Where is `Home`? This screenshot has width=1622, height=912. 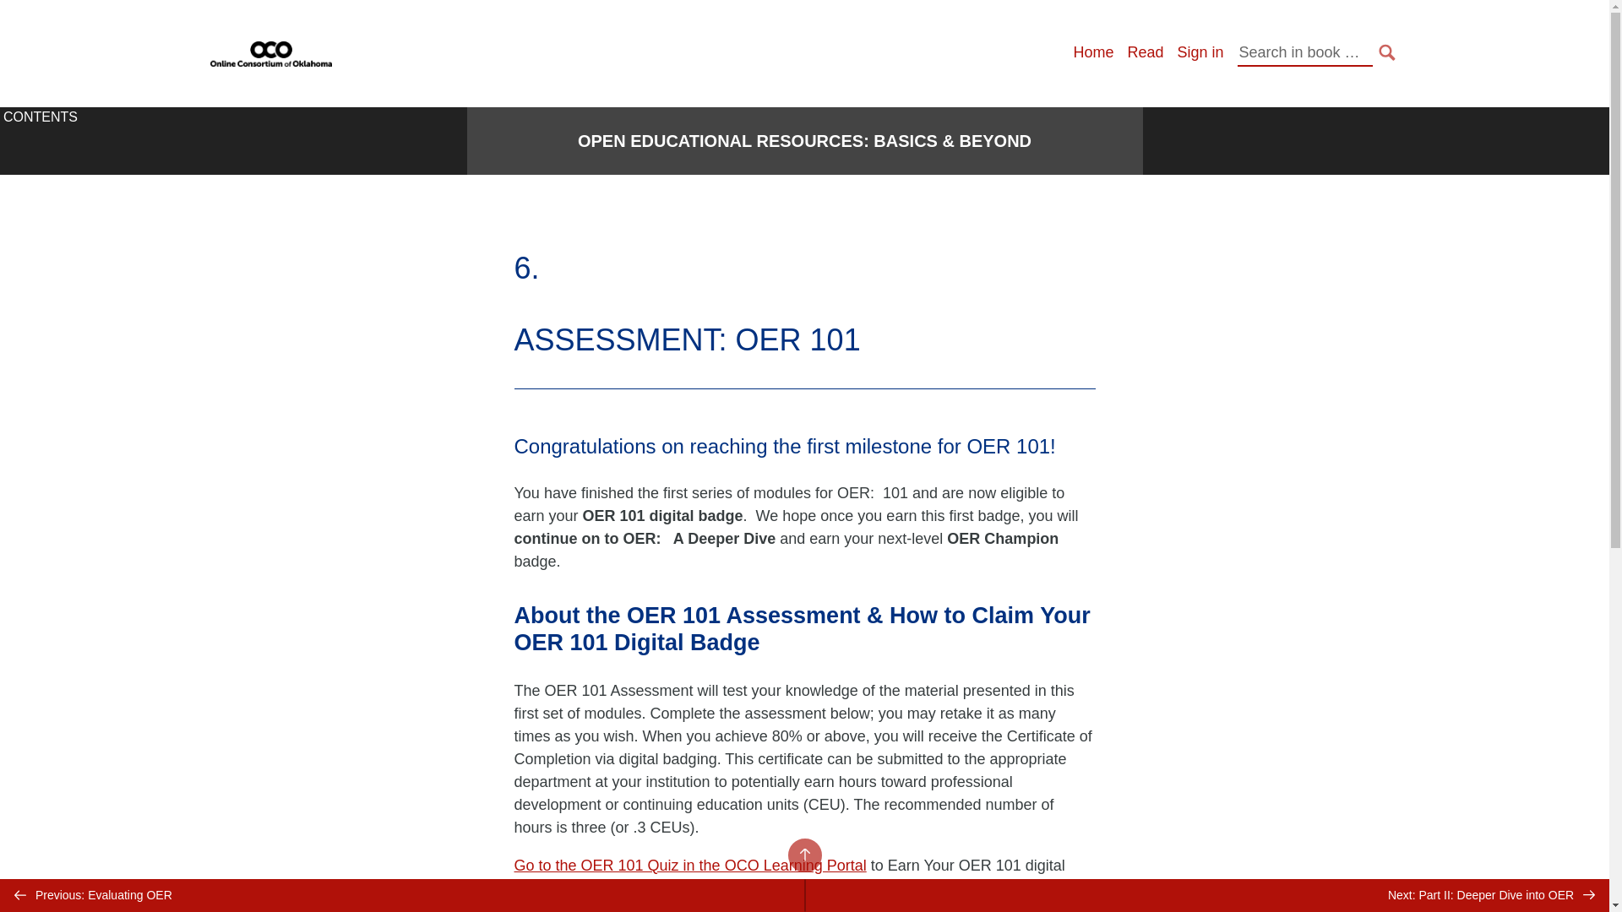
Home is located at coordinates (1092, 52).